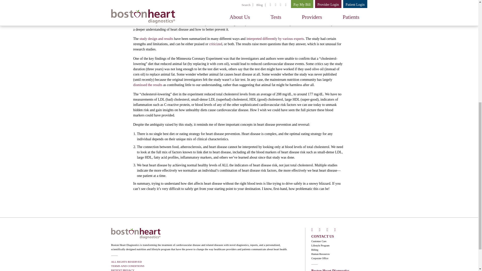 Image resolution: width=482 pixels, height=271 pixels. What do you see at coordinates (320, 254) in the screenshot?
I see `Human Resources` at bounding box center [320, 254].